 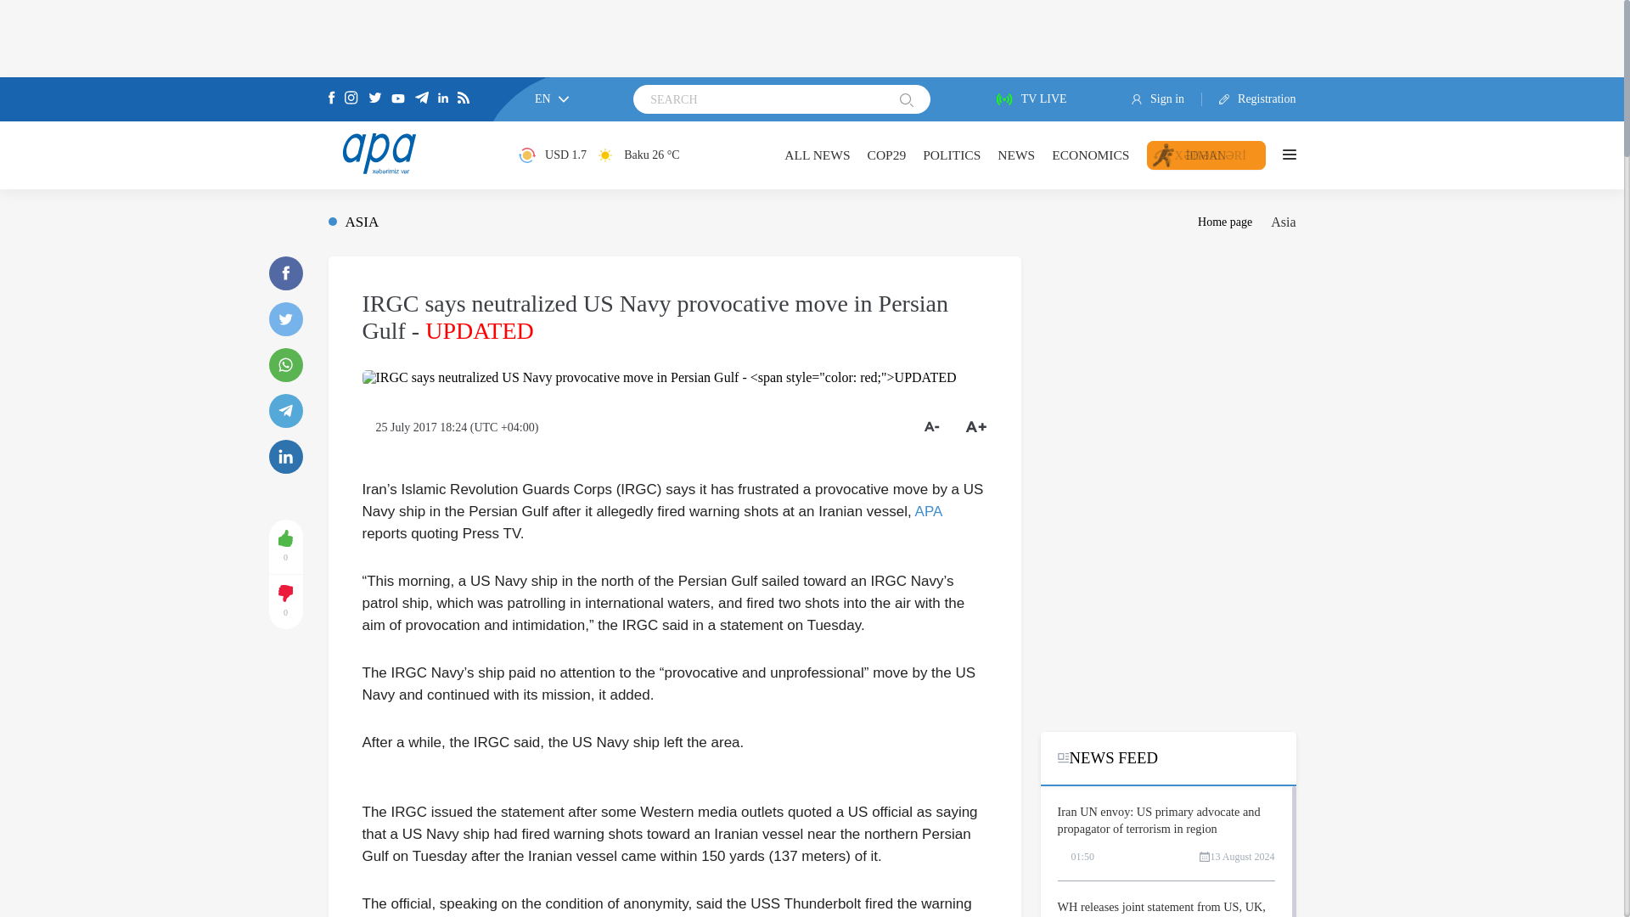 I want to click on USD 1.7, so click(x=552, y=155).